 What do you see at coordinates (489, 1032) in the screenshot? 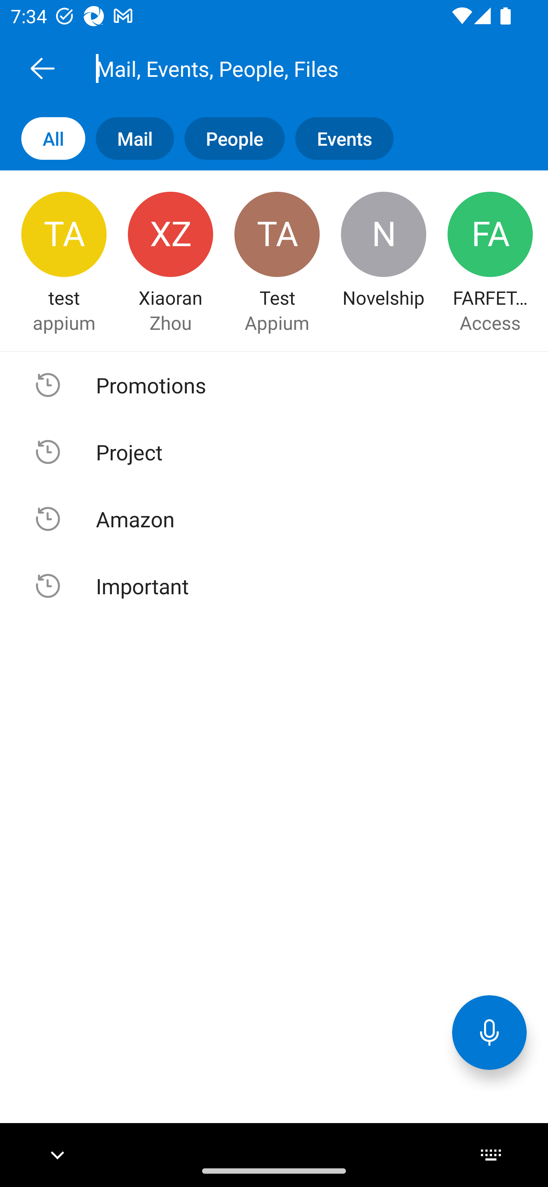
I see `Voice Assistant` at bounding box center [489, 1032].